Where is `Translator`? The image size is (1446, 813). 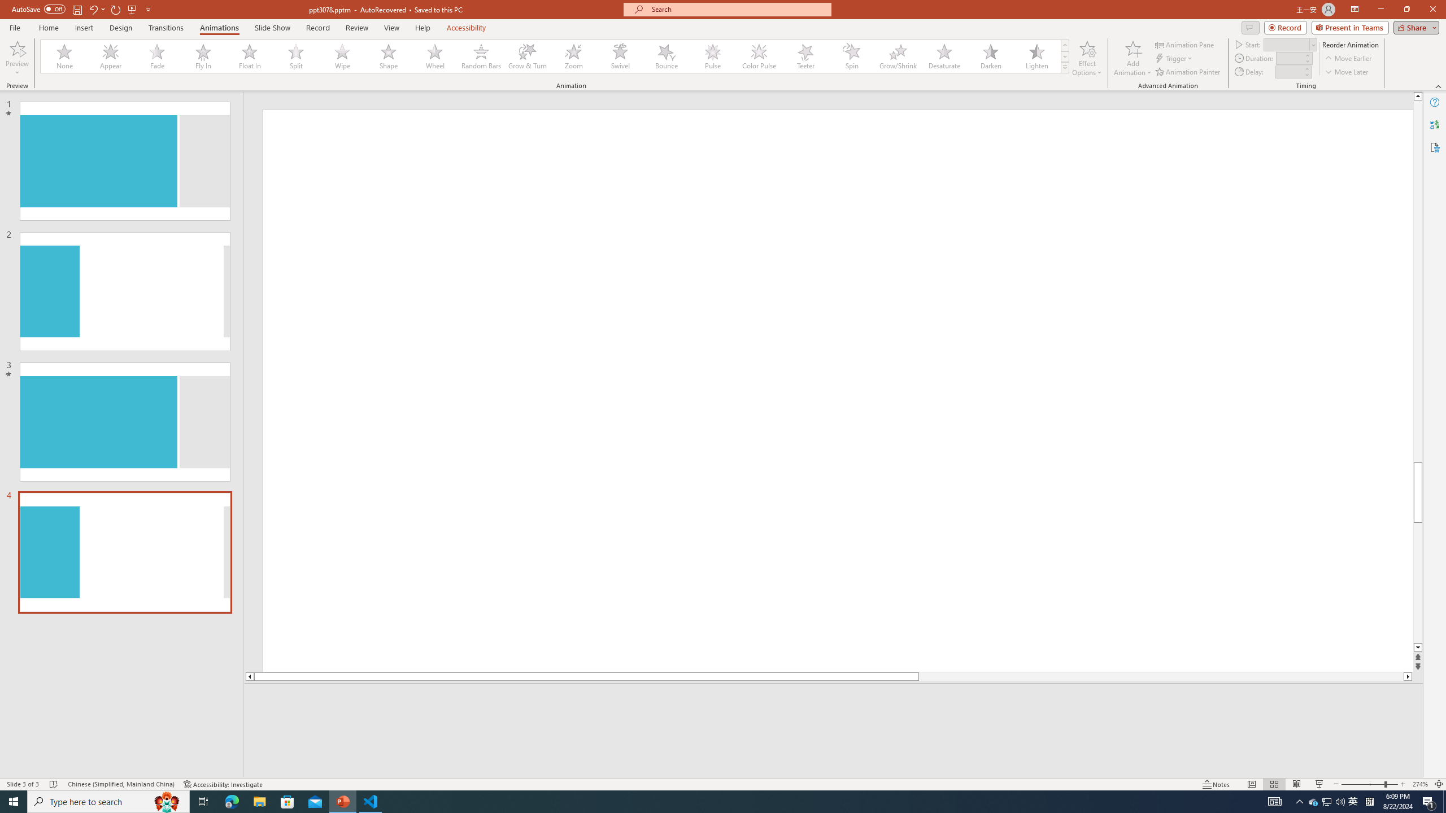 Translator is located at coordinates (1435, 124).